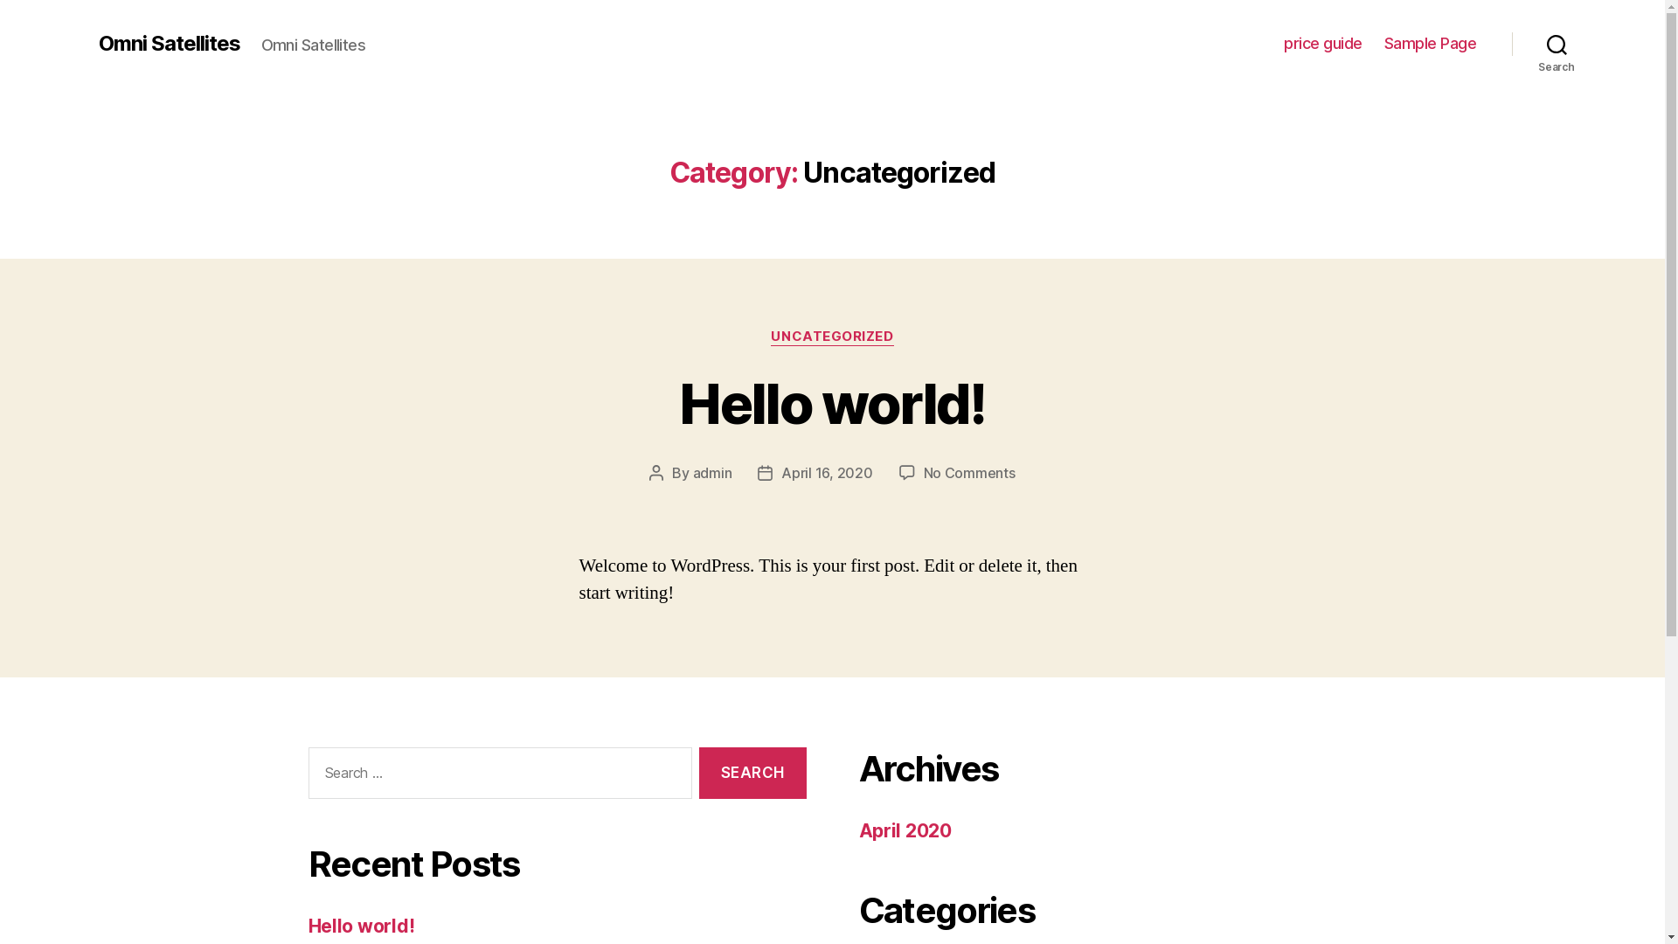 Image resolution: width=1678 pixels, height=944 pixels. What do you see at coordinates (713, 473) in the screenshot?
I see `admin` at bounding box center [713, 473].